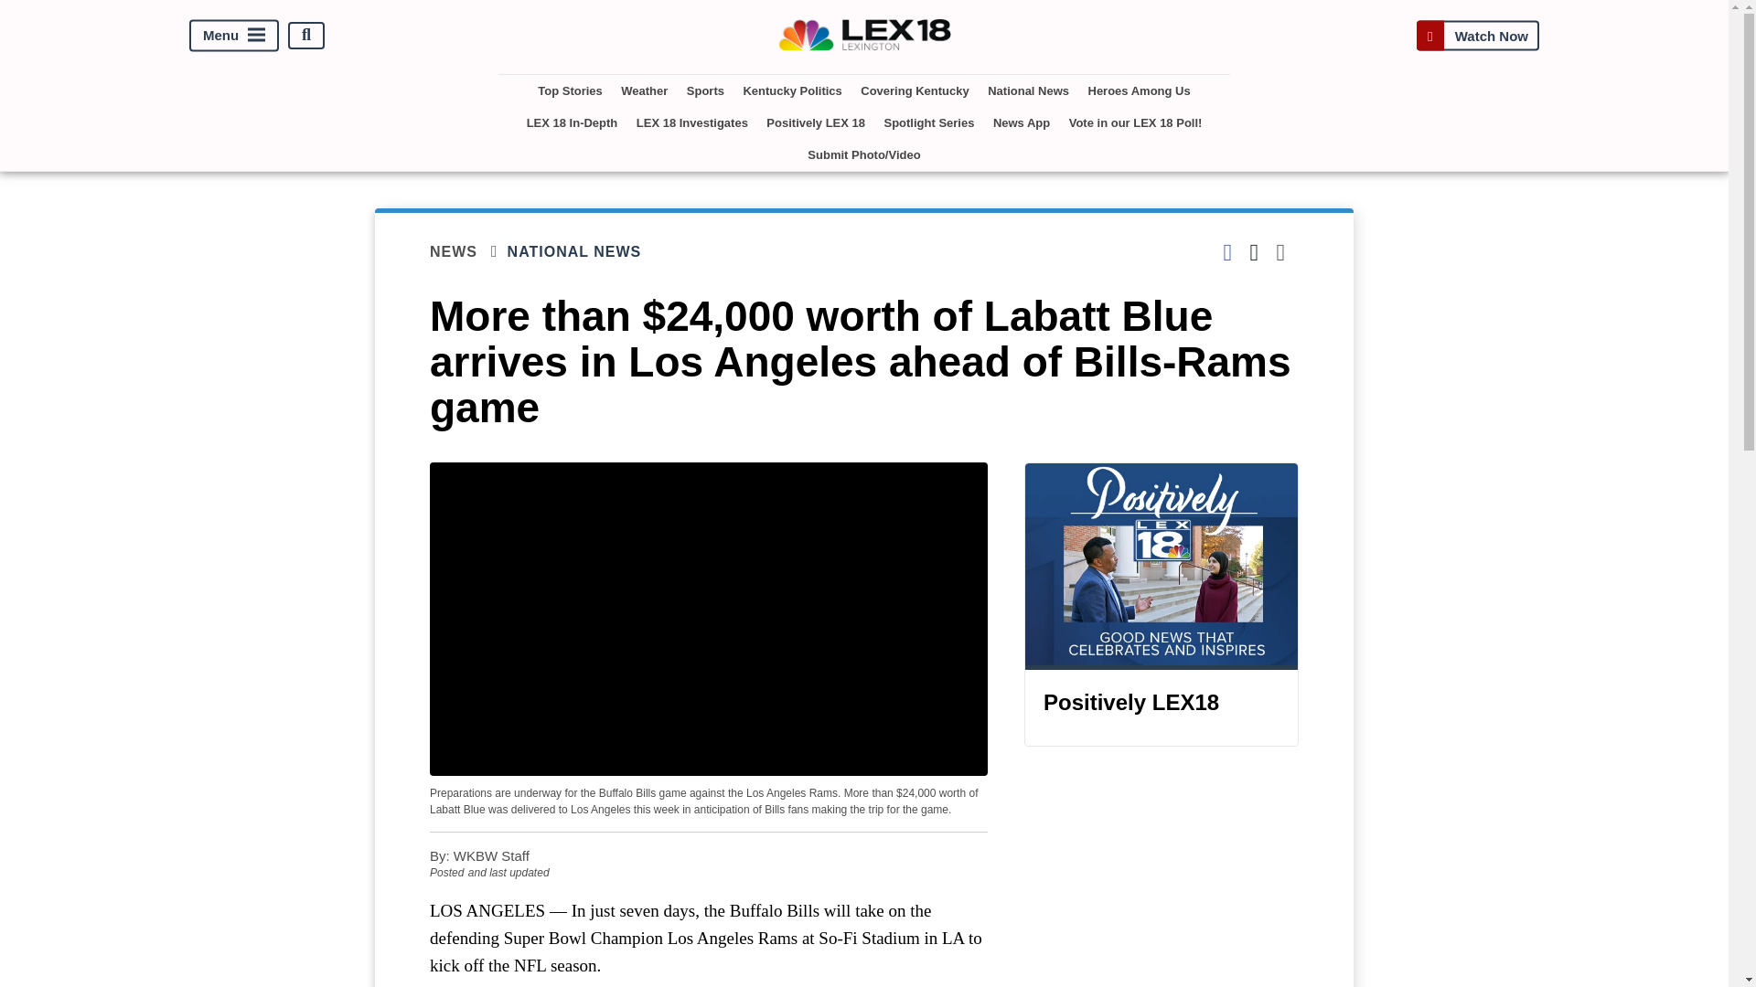  Describe the element at coordinates (234, 35) in the screenshot. I see `Menu` at that location.